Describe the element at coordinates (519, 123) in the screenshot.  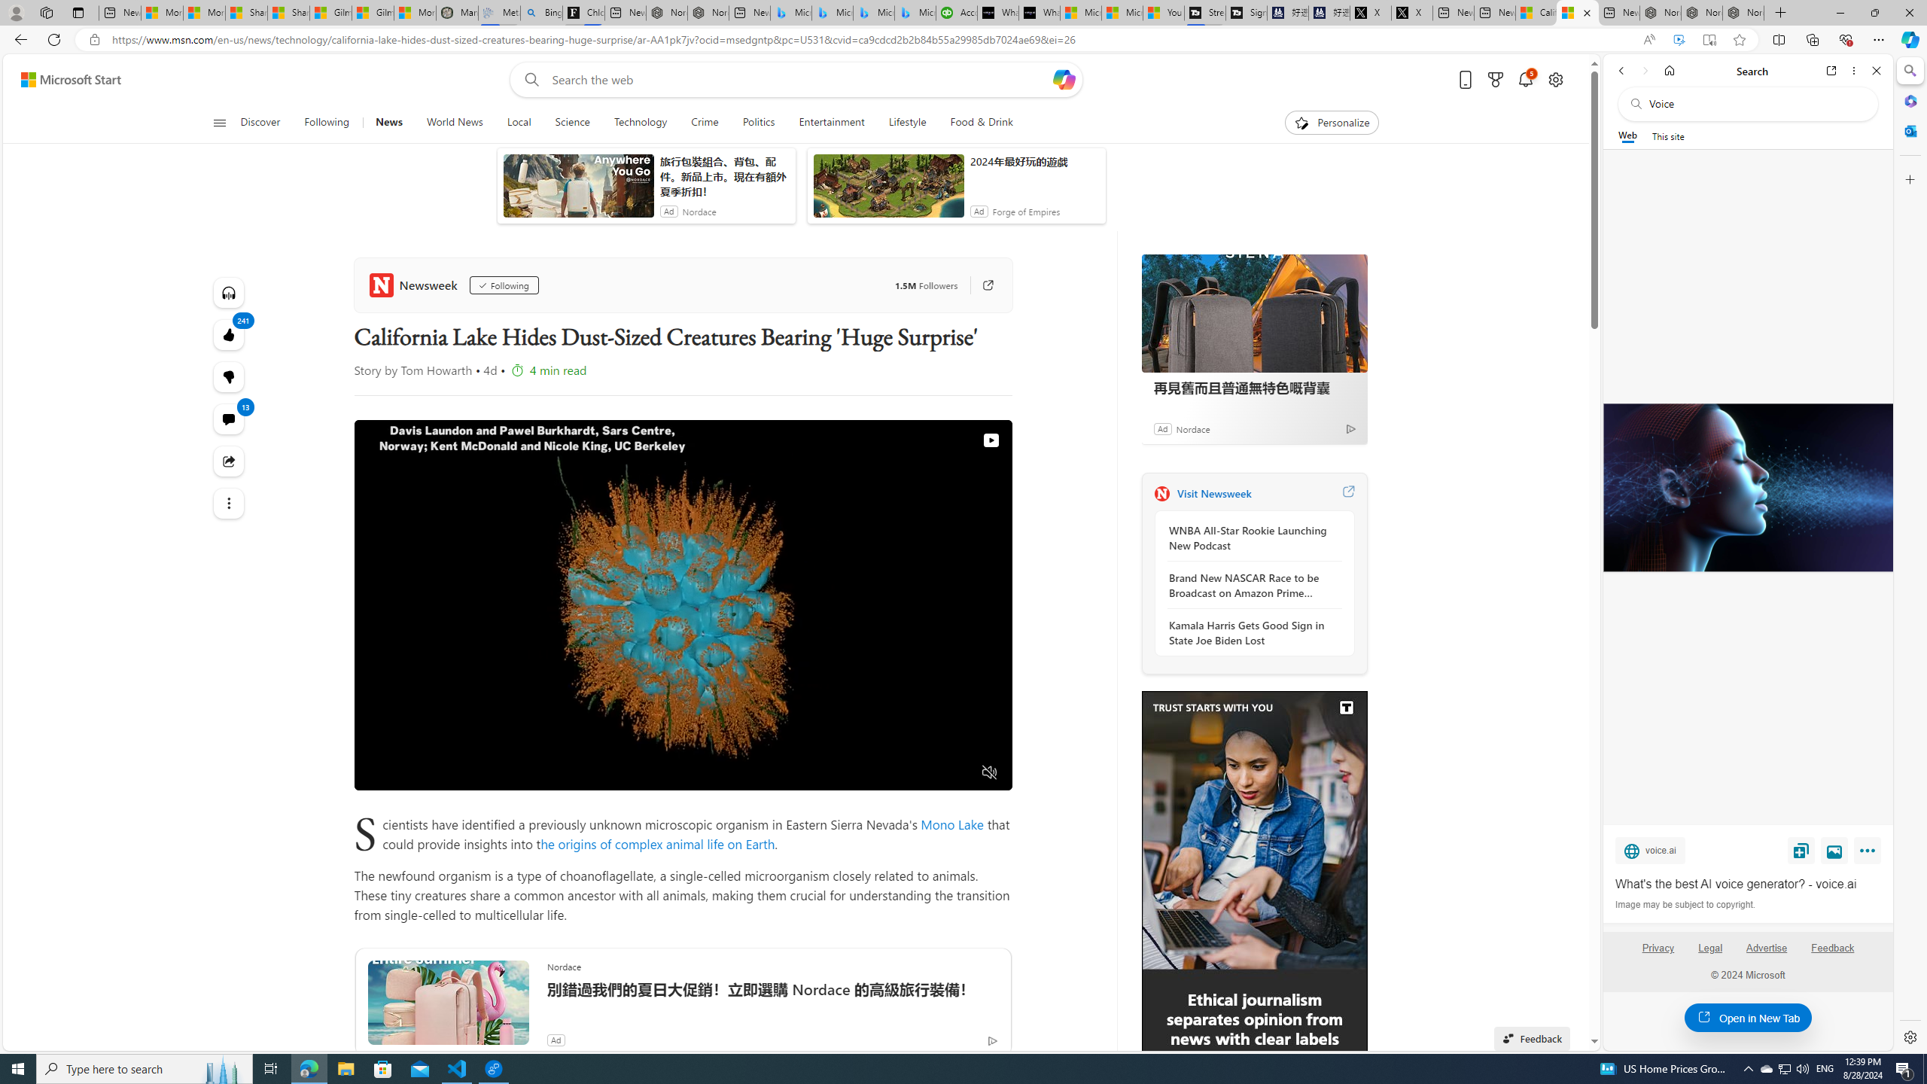
I see `Local` at that location.